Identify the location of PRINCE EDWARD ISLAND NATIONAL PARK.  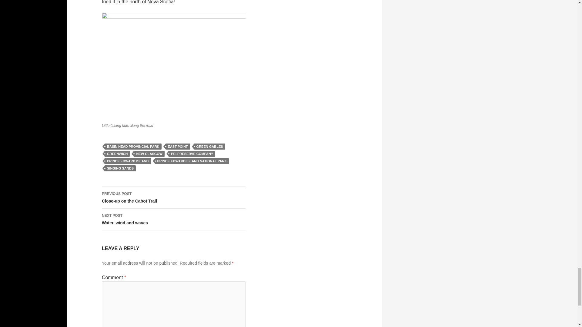
(174, 197).